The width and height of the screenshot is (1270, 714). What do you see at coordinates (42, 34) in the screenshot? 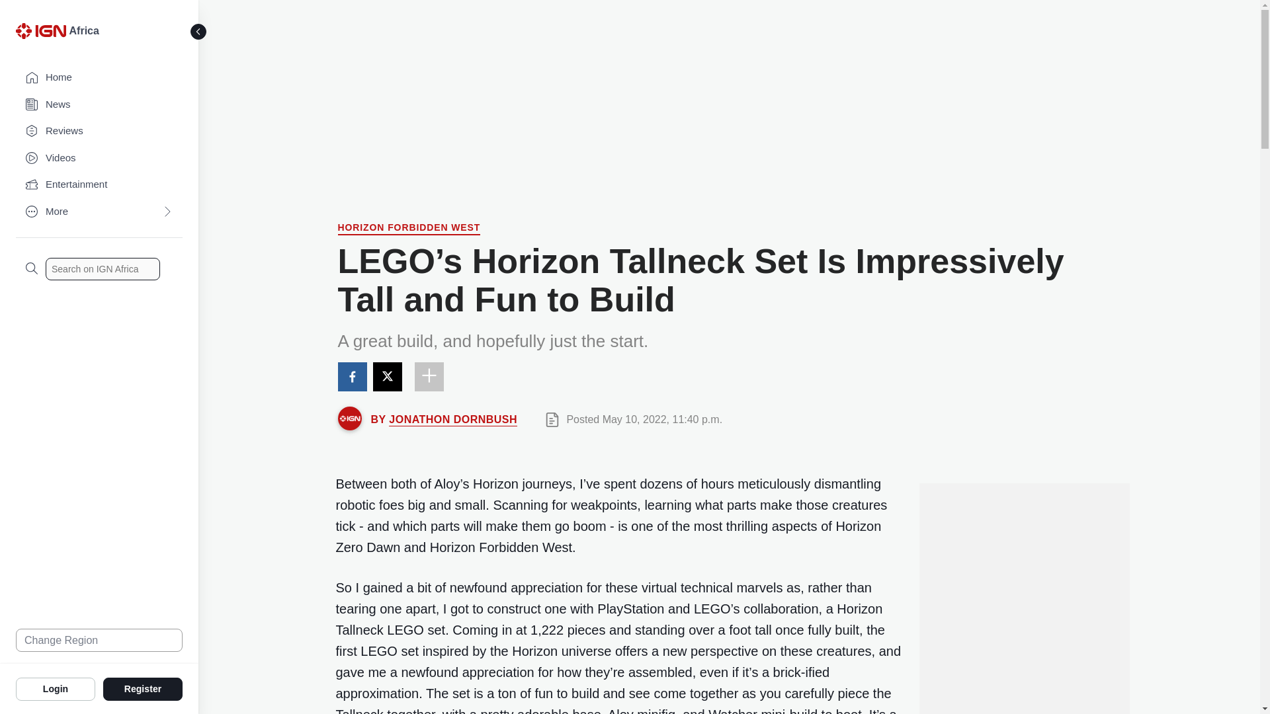
I see `IGN Logo` at bounding box center [42, 34].